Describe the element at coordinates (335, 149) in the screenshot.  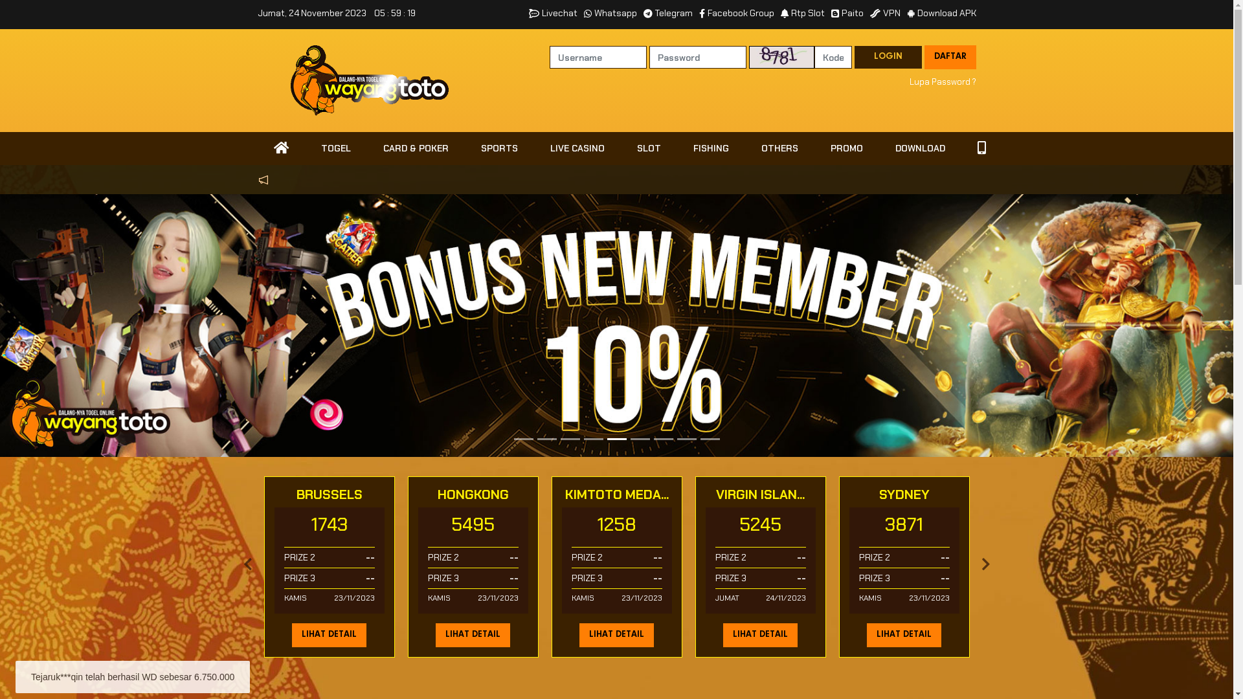
I see `TOGEL` at that location.